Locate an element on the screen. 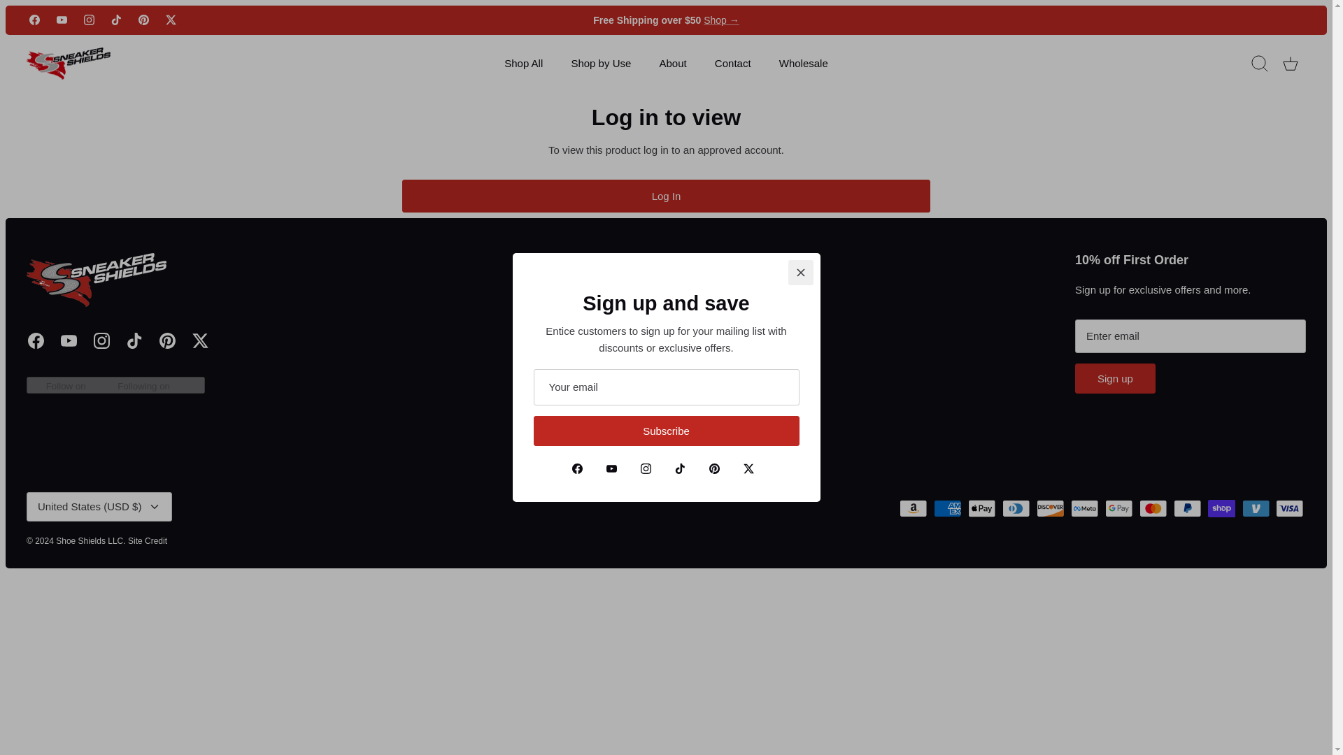  Youtube is located at coordinates (69, 340).